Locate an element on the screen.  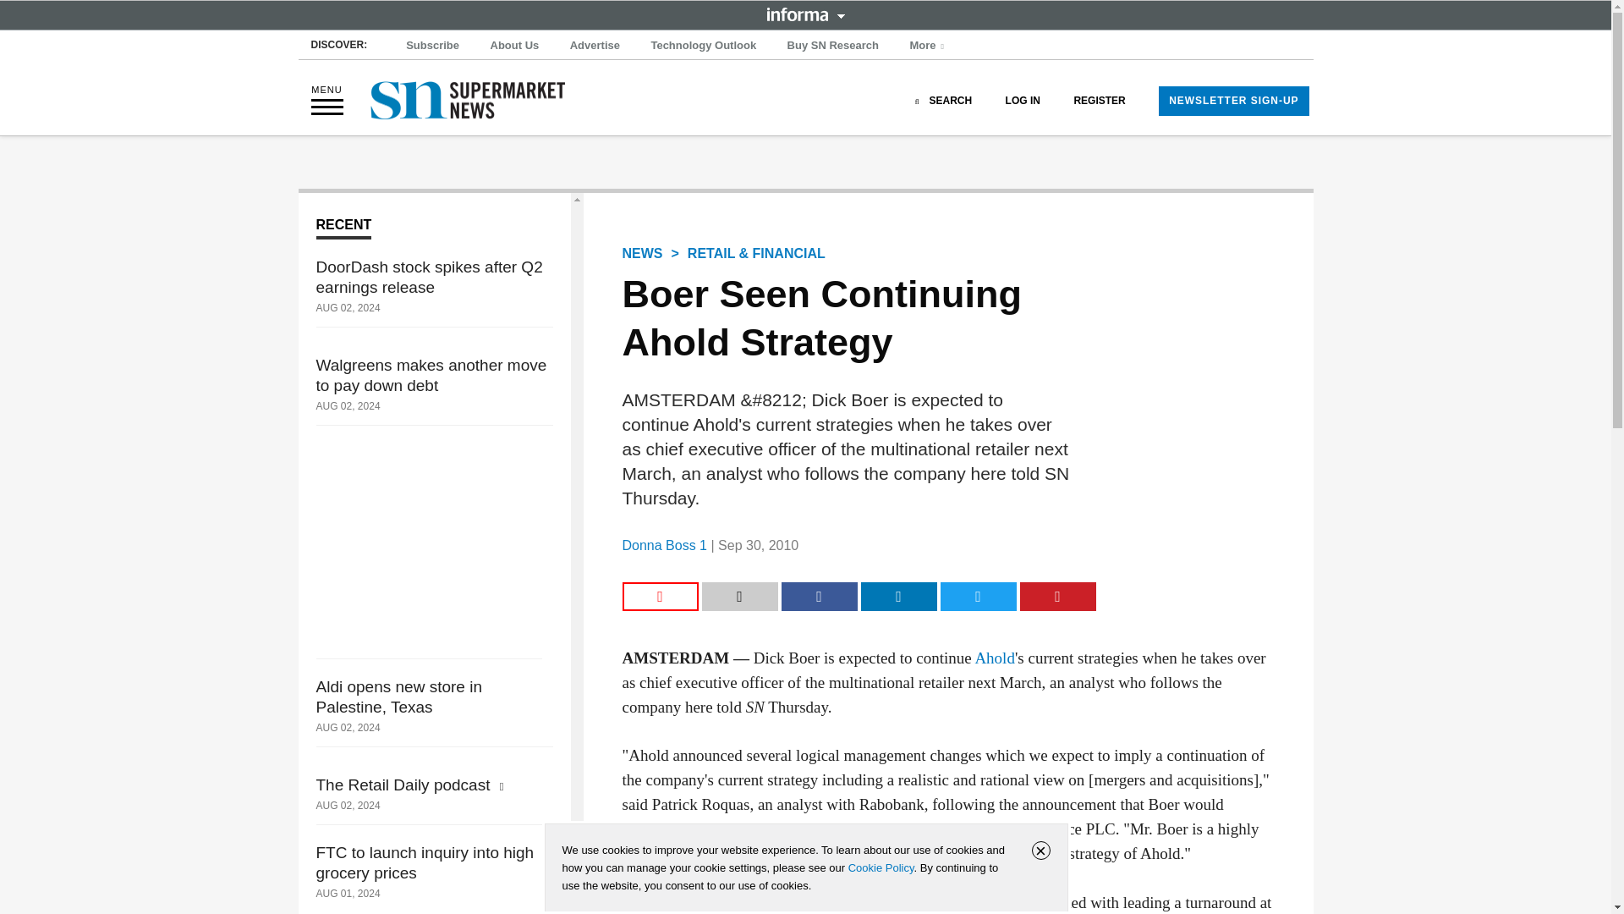
More is located at coordinates (929, 46).